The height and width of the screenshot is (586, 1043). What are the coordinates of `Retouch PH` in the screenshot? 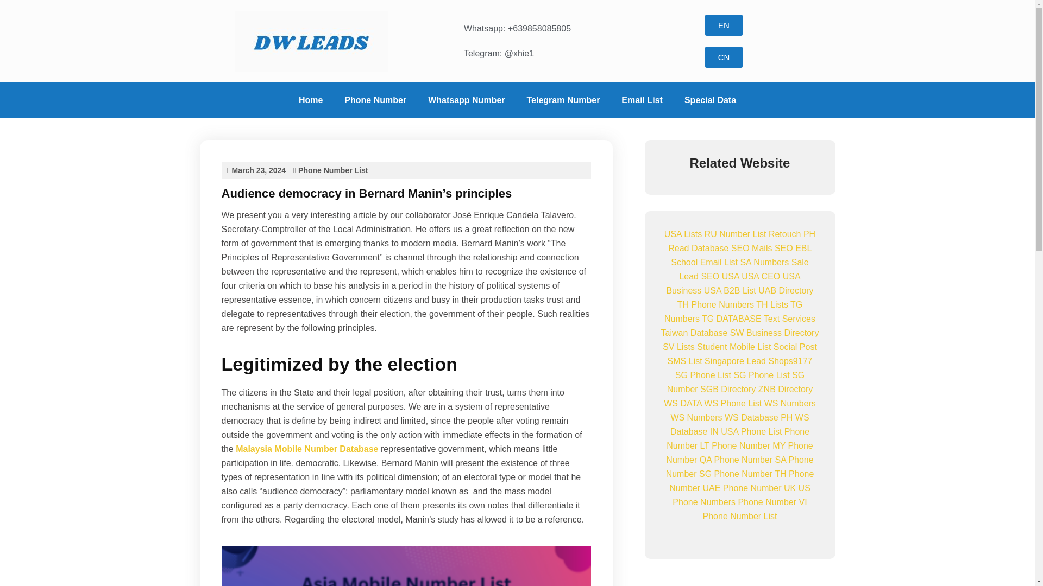 It's located at (792, 234).